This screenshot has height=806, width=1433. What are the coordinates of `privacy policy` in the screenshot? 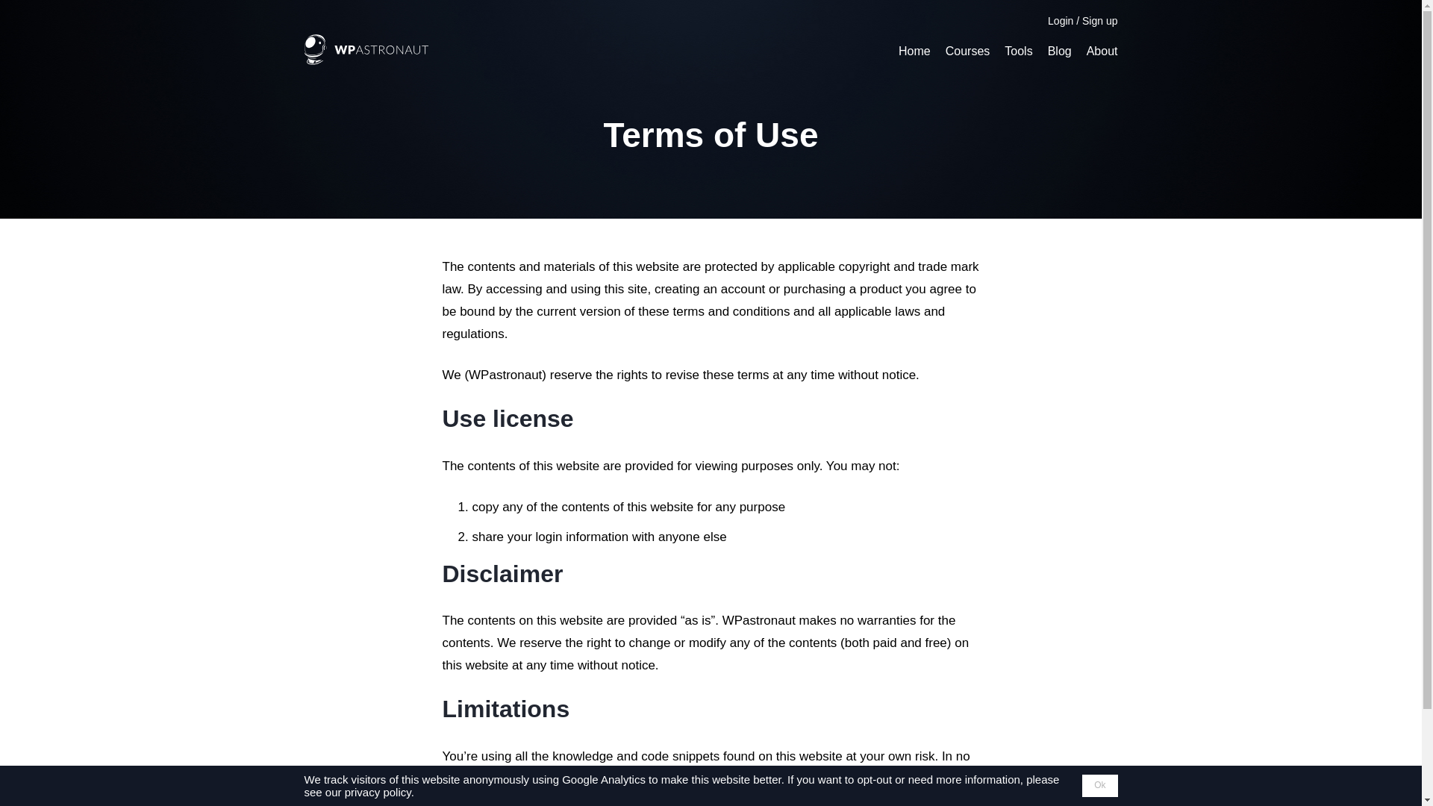 It's located at (378, 793).